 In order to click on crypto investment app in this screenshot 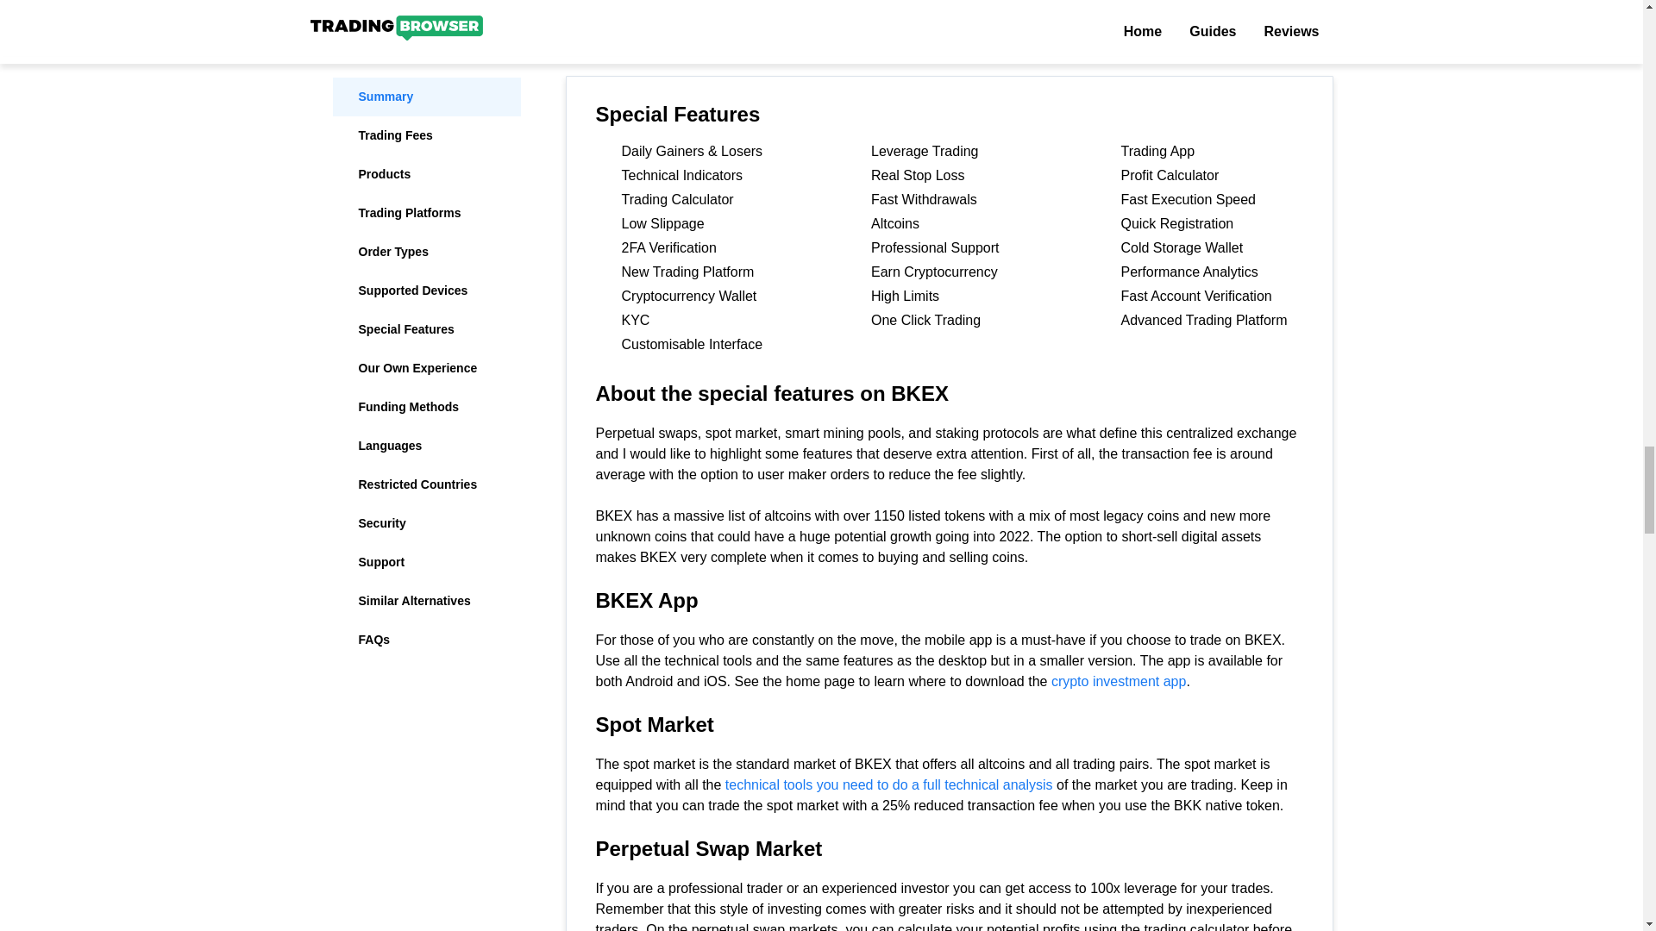, I will do `click(888, 784)`.